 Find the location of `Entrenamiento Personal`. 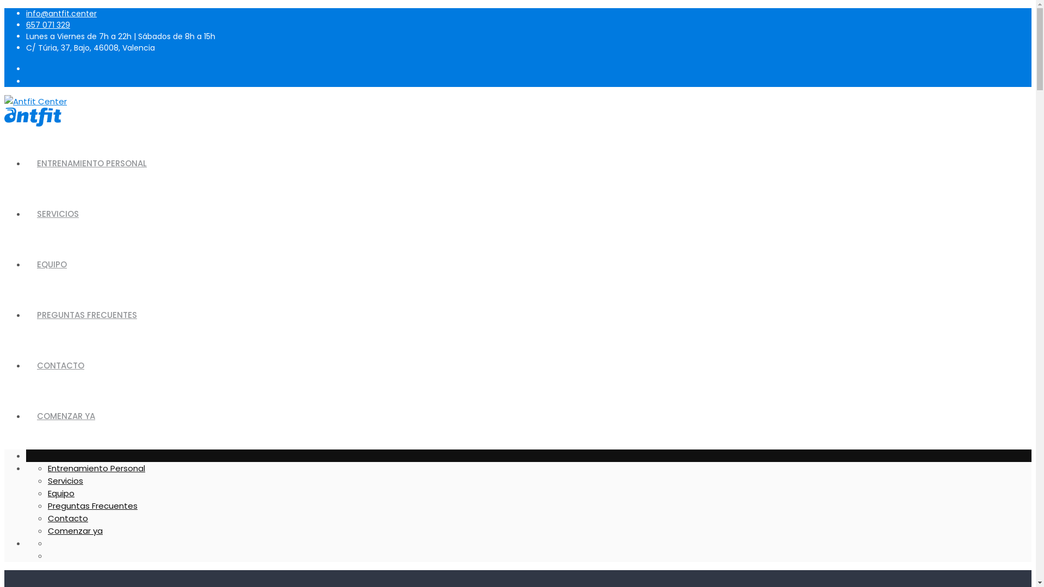

Entrenamiento Personal is located at coordinates (97, 469).